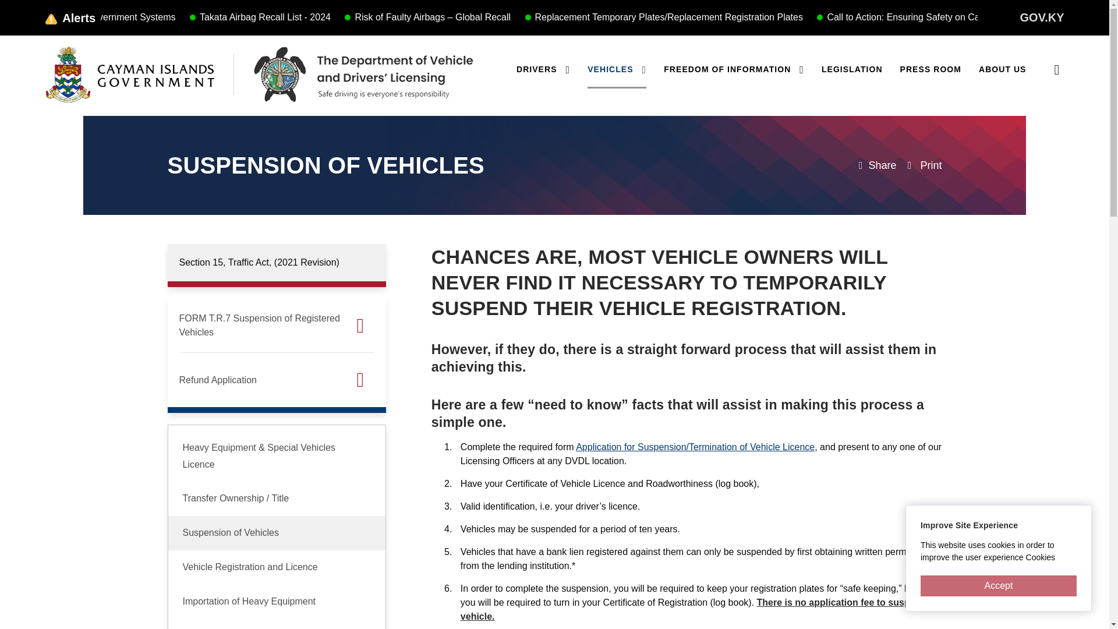  What do you see at coordinates (543, 75) in the screenshot?
I see `Drivers` at bounding box center [543, 75].